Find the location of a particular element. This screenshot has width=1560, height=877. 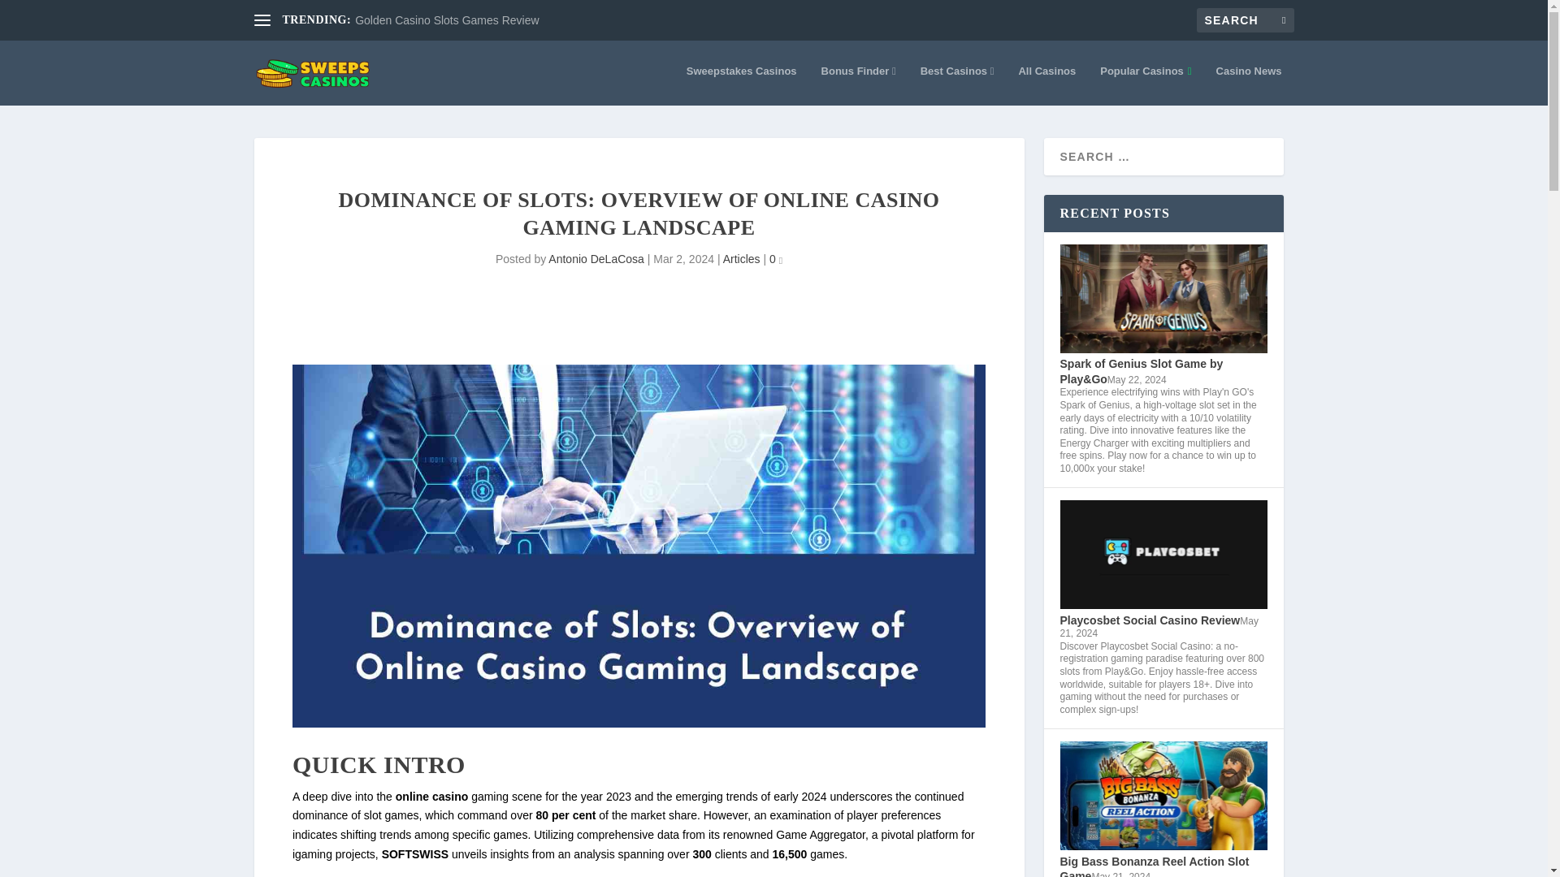

All Casinos is located at coordinates (1046, 84).